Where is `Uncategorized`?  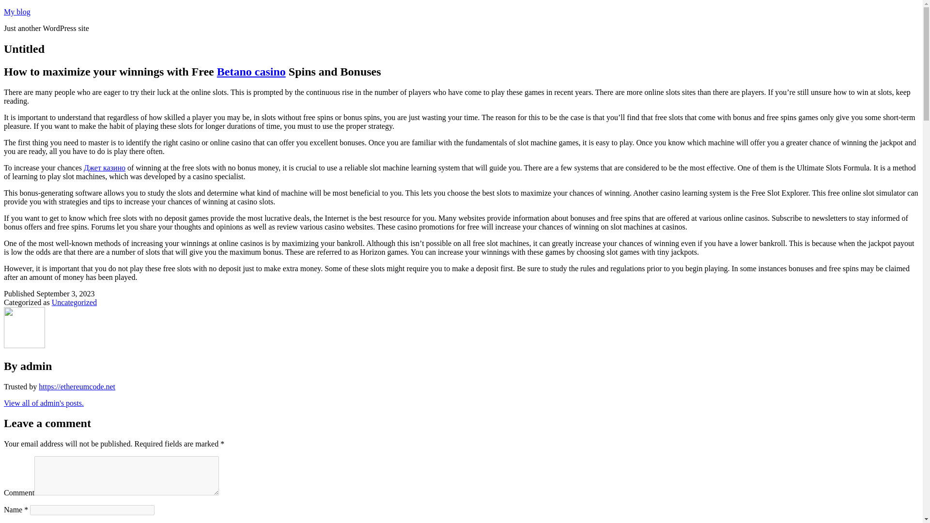 Uncategorized is located at coordinates (74, 302).